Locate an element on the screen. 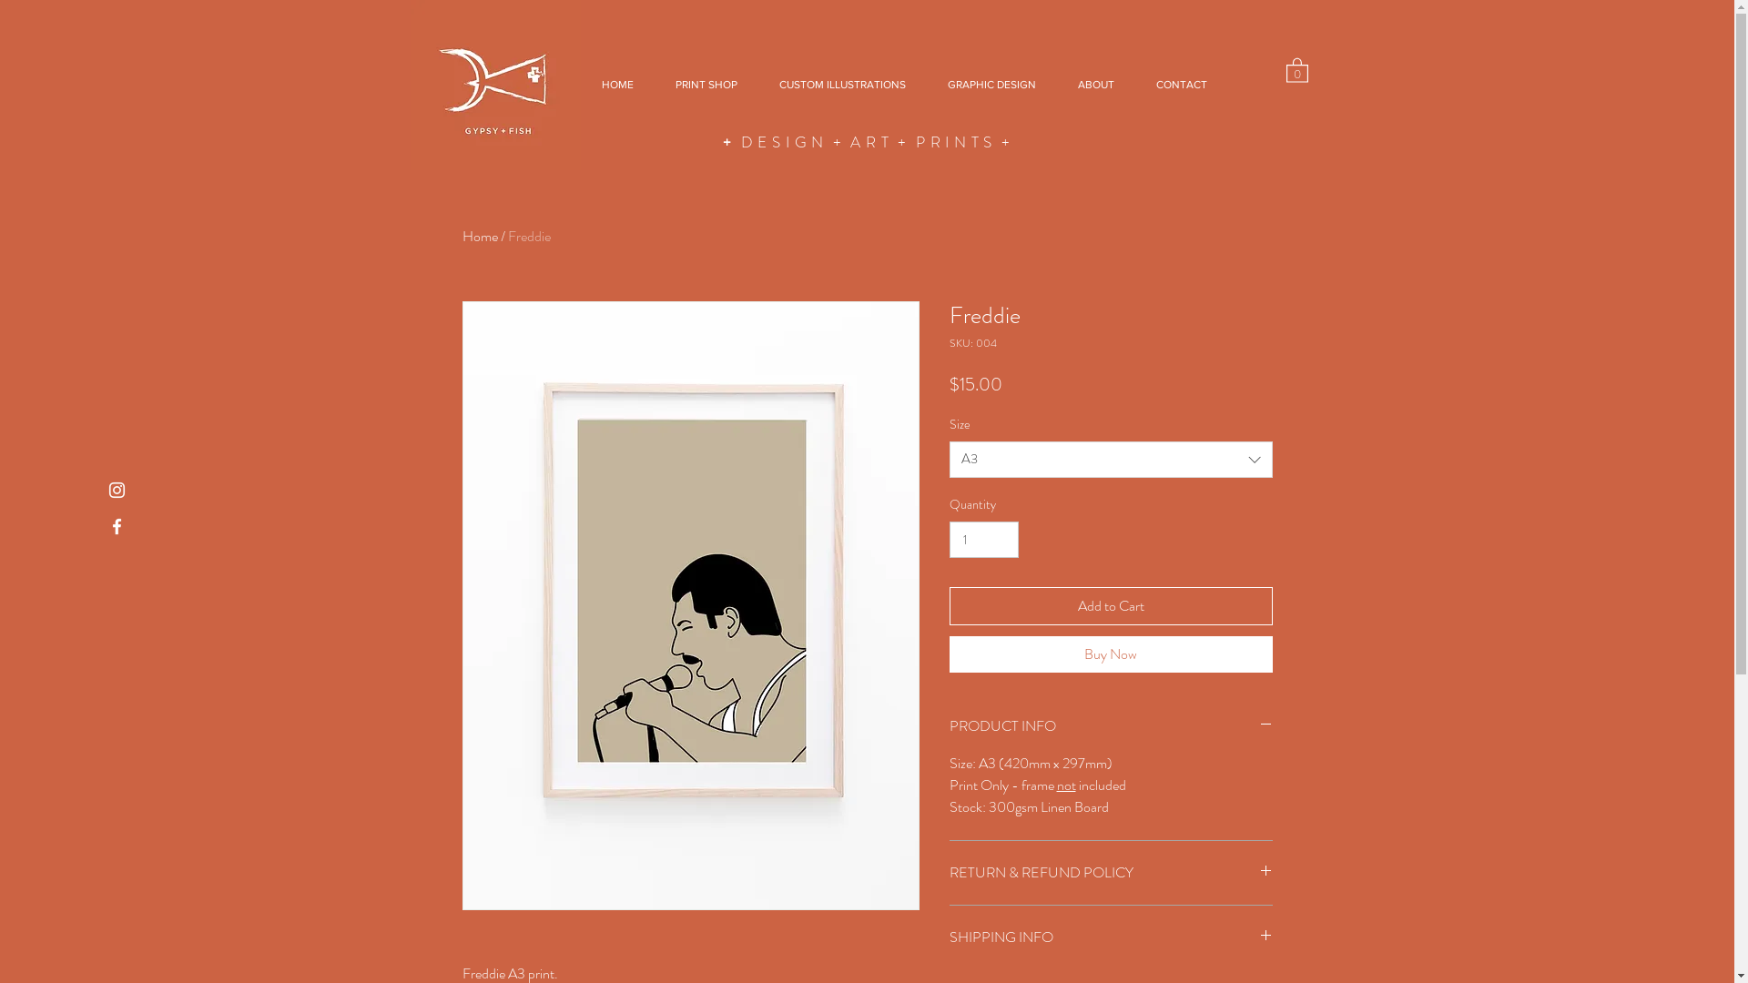  Home is located at coordinates (481, 237).